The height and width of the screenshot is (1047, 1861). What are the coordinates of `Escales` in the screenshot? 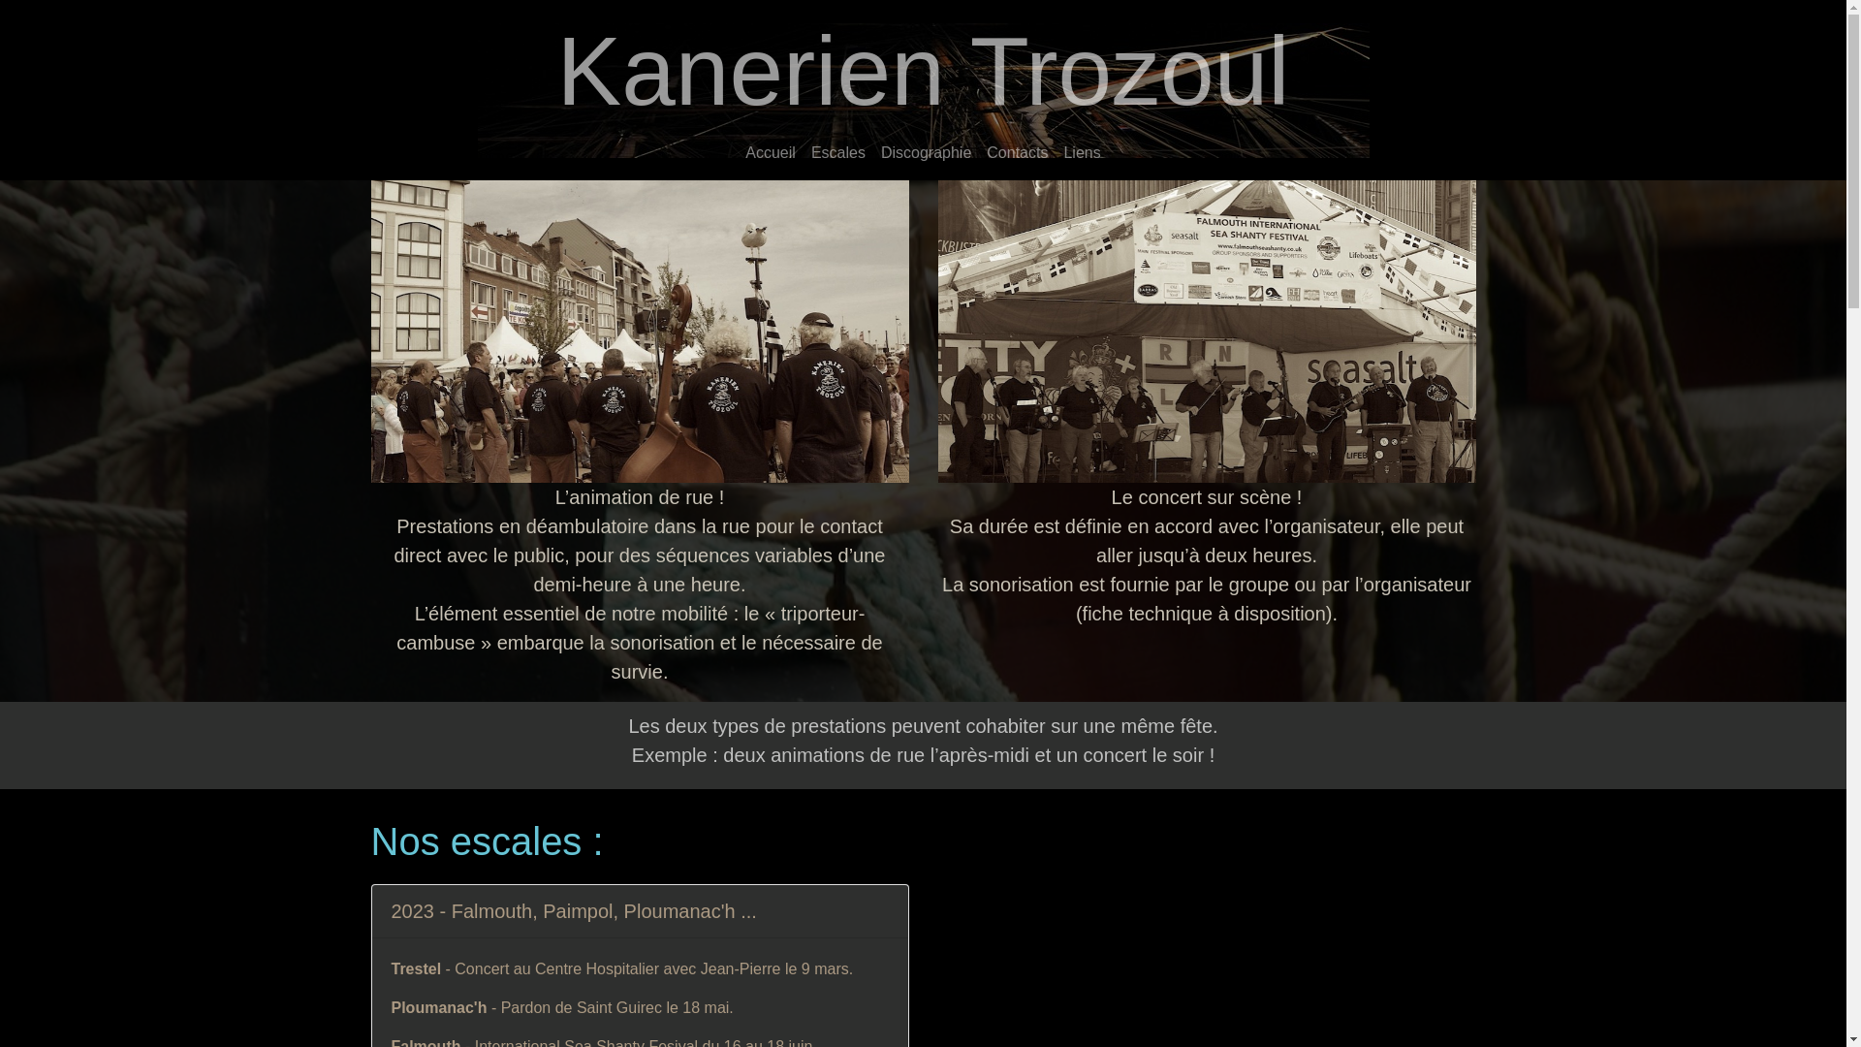 It's located at (838, 153).